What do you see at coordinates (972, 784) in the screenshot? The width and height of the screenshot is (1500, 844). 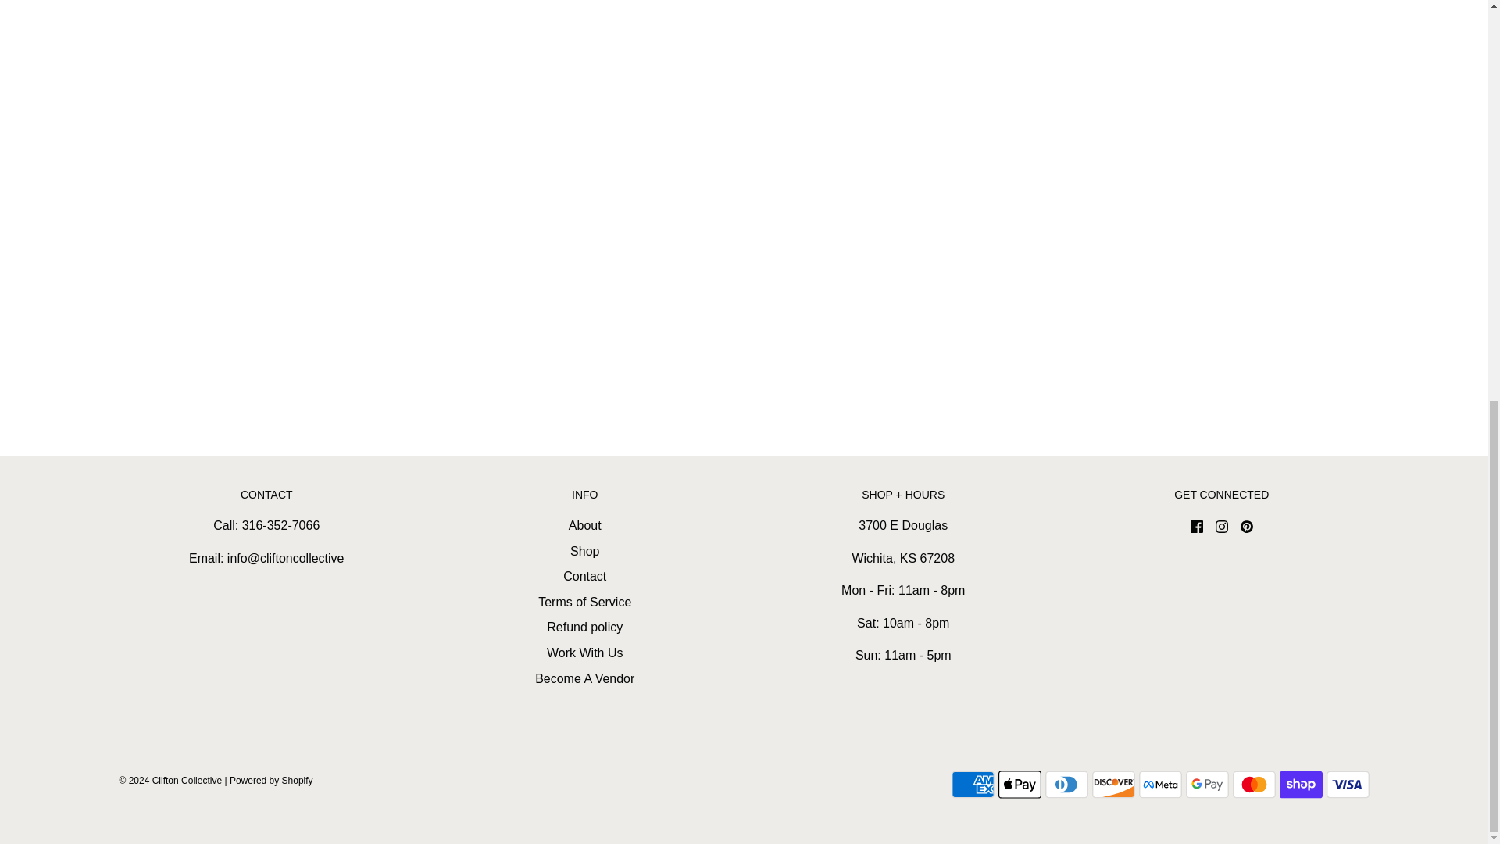 I see `American Express` at bounding box center [972, 784].